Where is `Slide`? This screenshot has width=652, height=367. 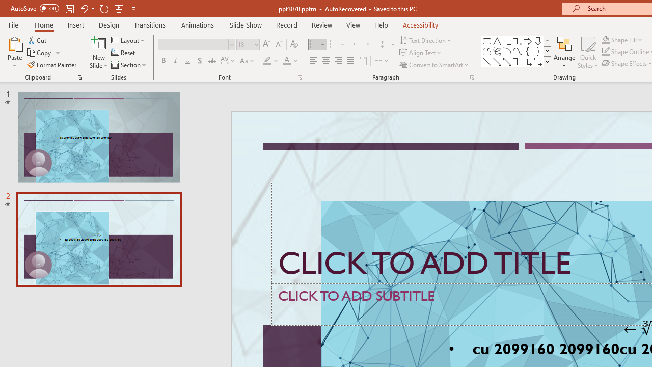 Slide is located at coordinates (99, 239).